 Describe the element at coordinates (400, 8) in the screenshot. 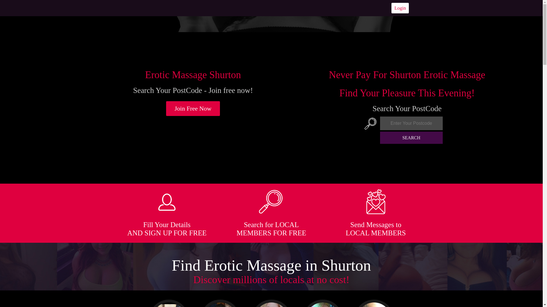

I see `Login` at that location.